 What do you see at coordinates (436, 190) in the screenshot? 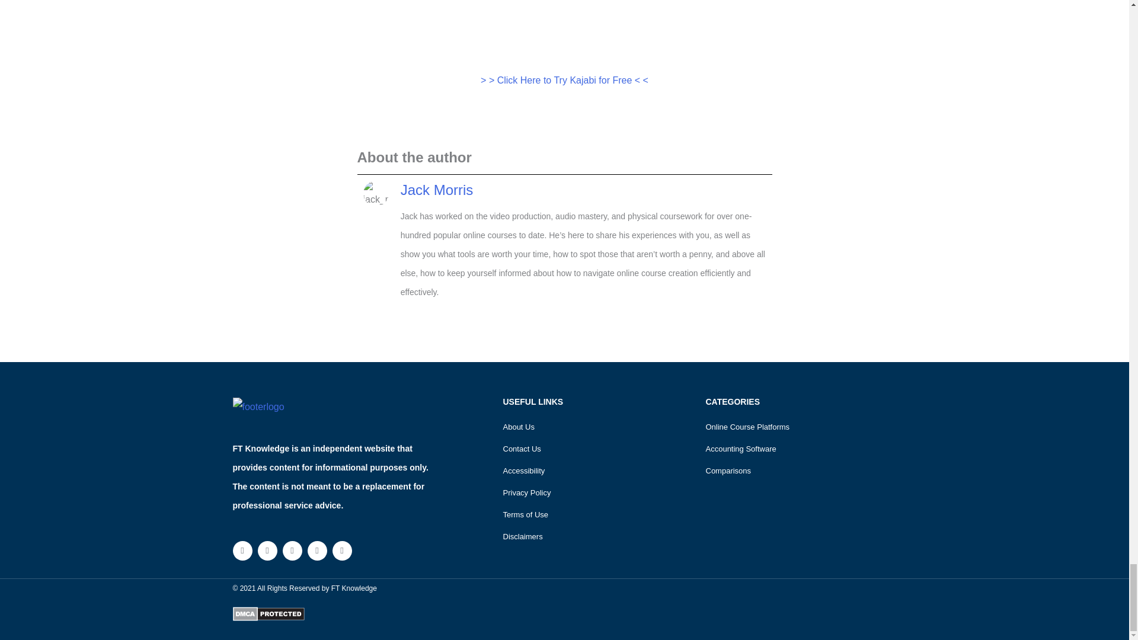
I see `Jack Morris` at bounding box center [436, 190].